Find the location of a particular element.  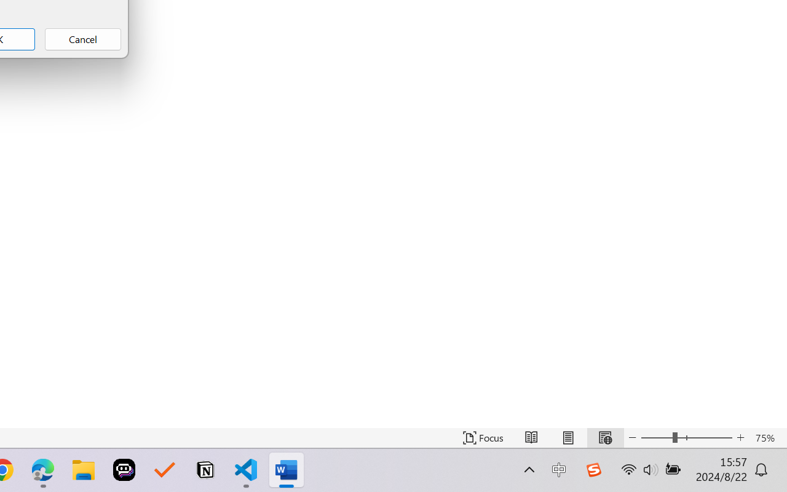

Read Mode is located at coordinates (531, 438).